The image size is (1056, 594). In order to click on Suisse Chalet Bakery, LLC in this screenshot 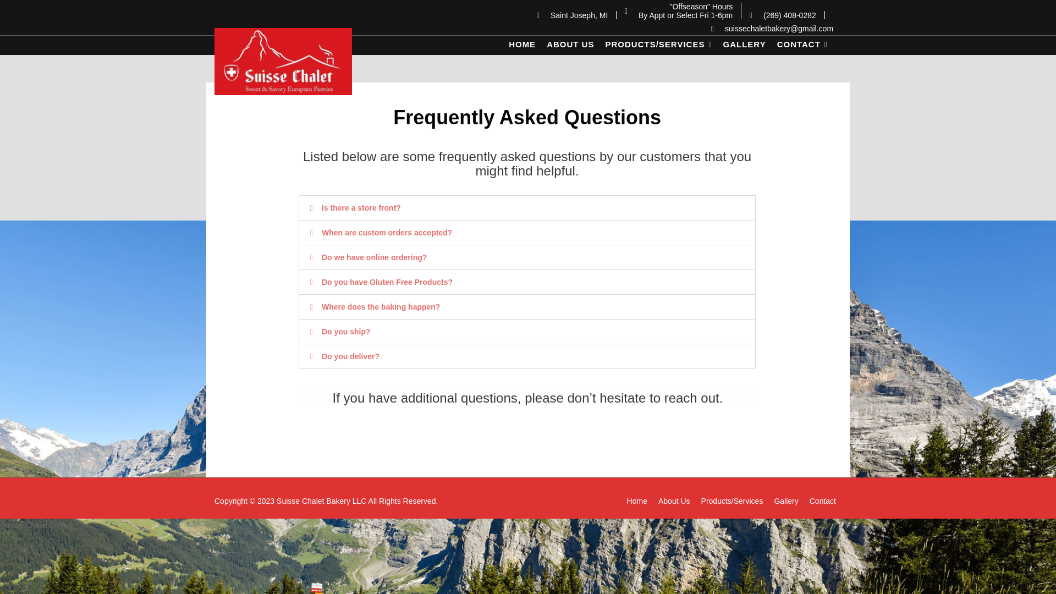, I will do `click(294, 103)`.